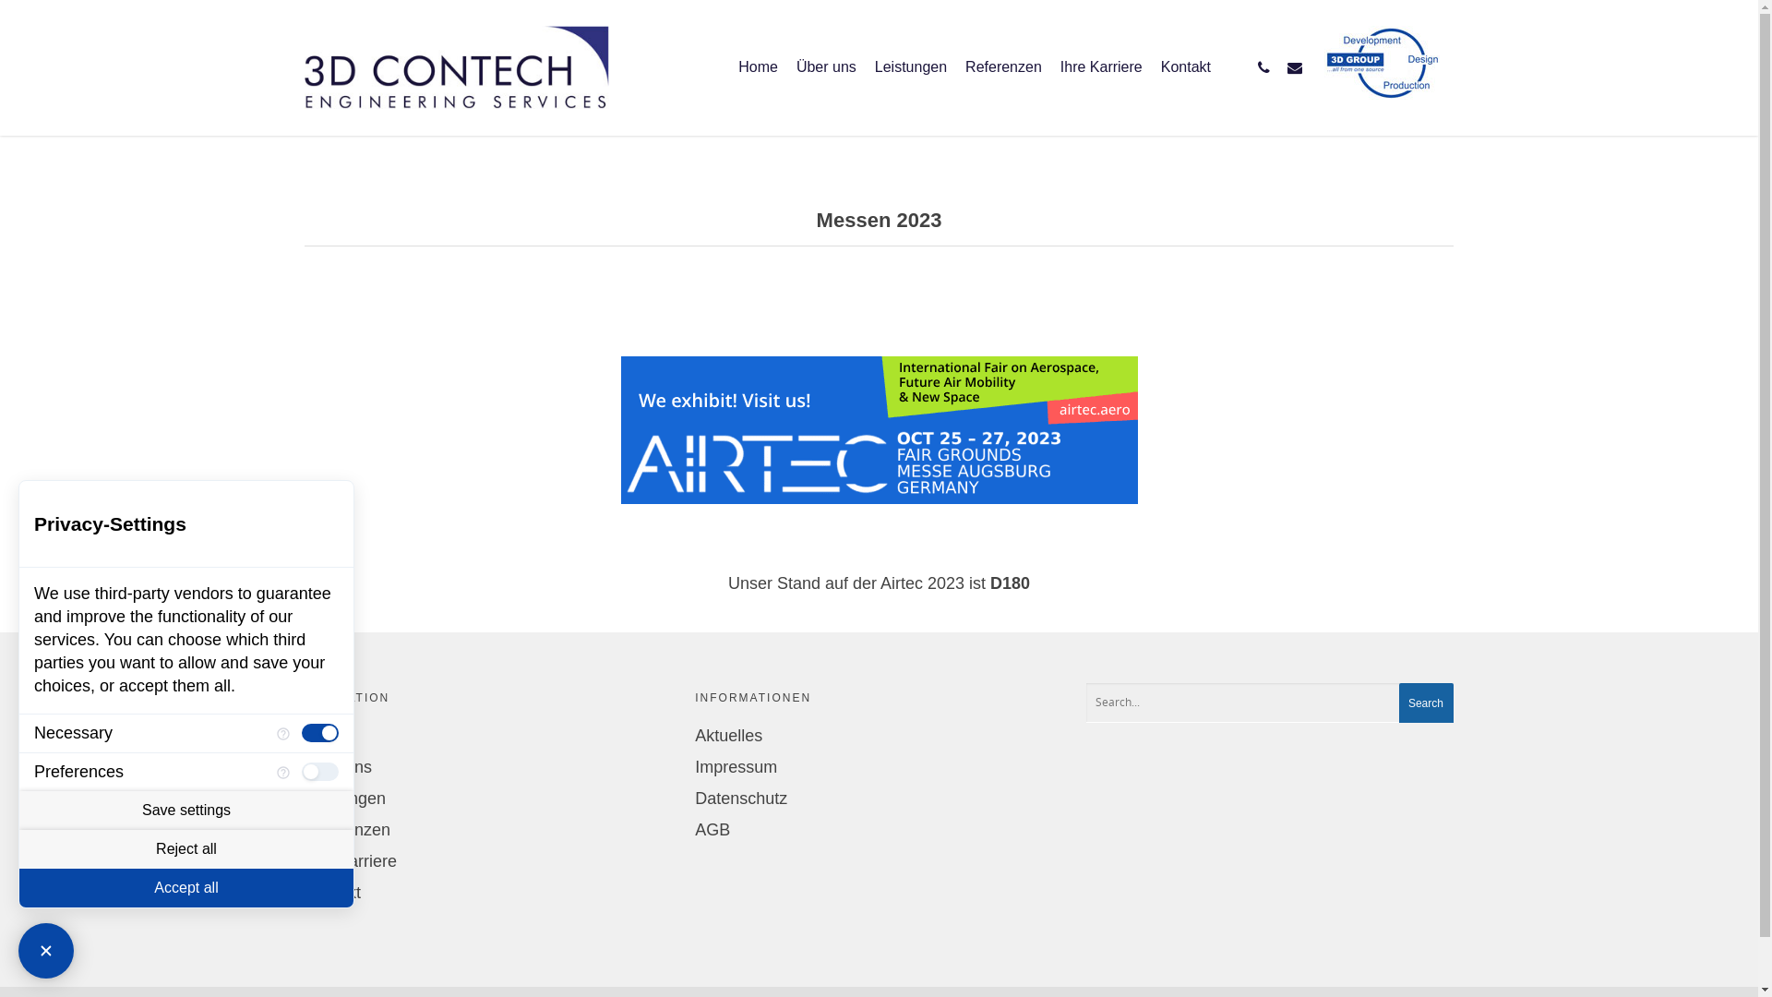  What do you see at coordinates (488, 893) in the screenshot?
I see `Kontakt` at bounding box center [488, 893].